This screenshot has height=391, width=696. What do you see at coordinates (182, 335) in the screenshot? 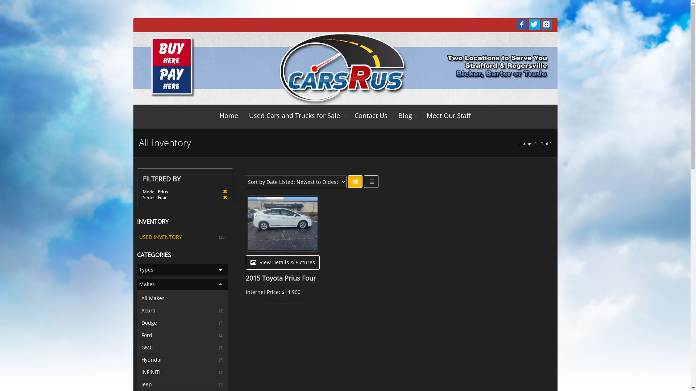
I see `(3)
Ford` at bounding box center [182, 335].